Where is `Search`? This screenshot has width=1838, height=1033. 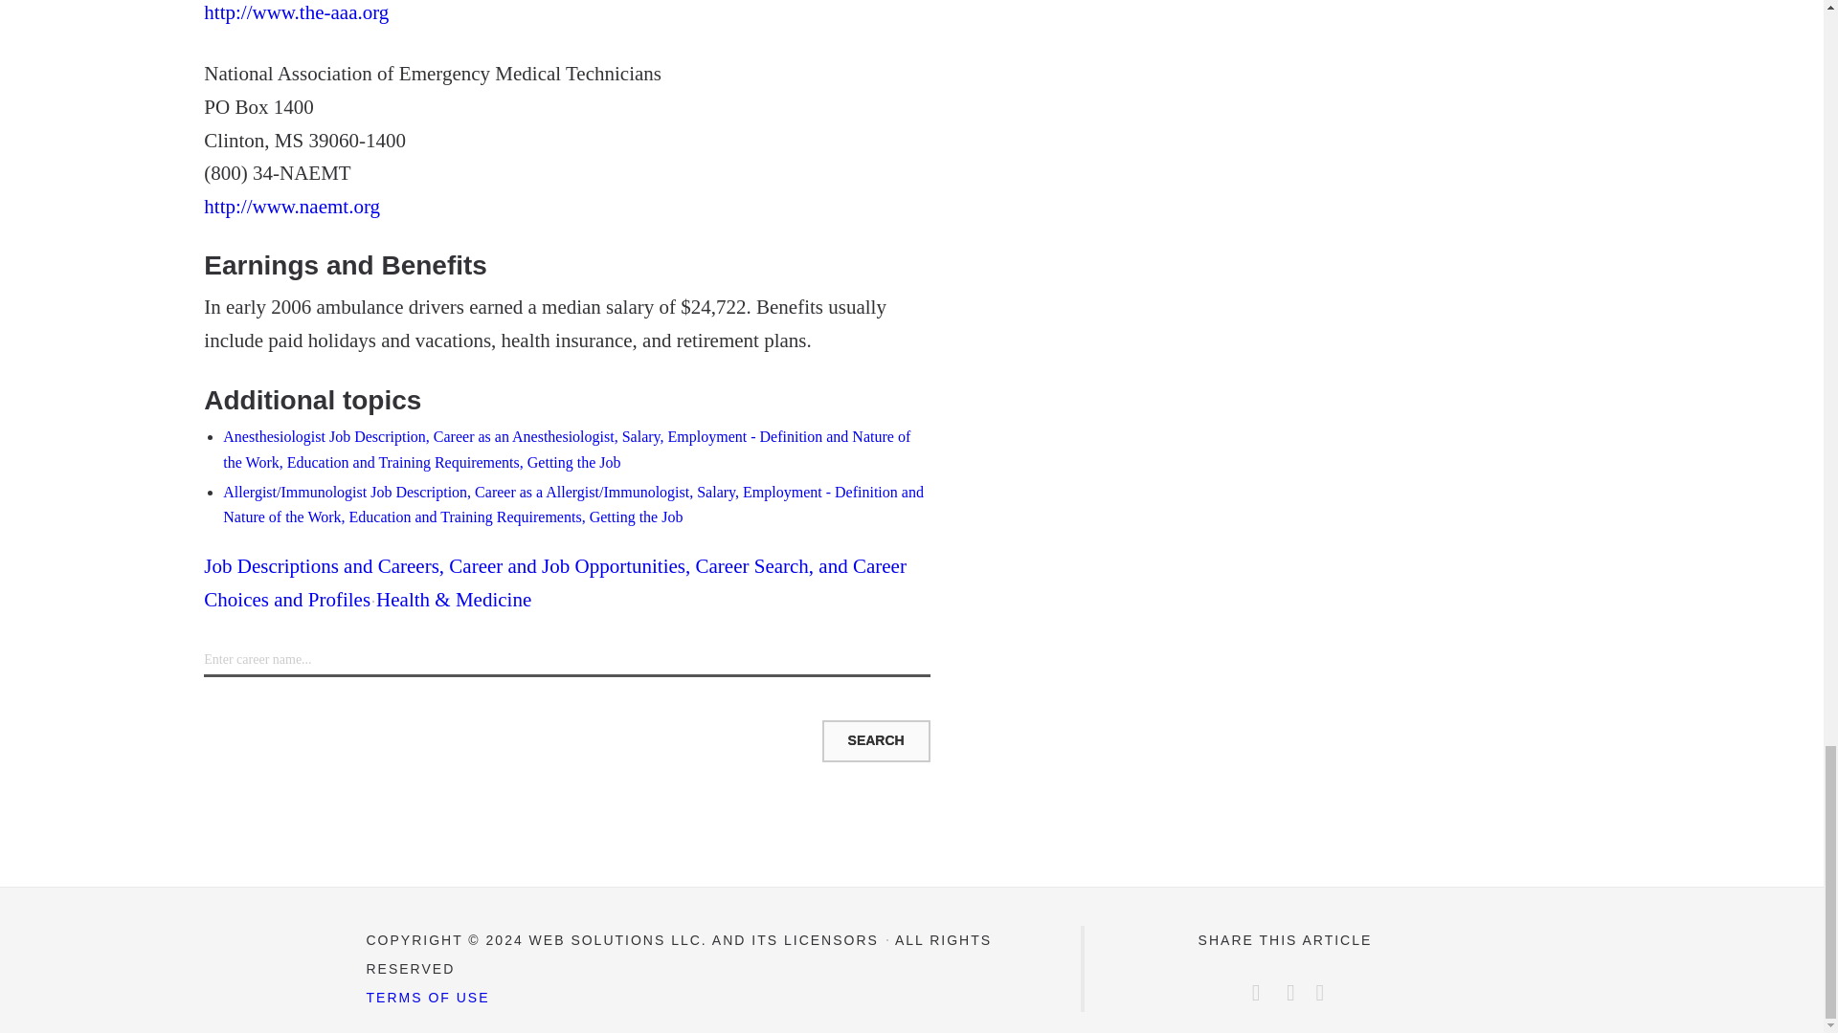 Search is located at coordinates (875, 740).